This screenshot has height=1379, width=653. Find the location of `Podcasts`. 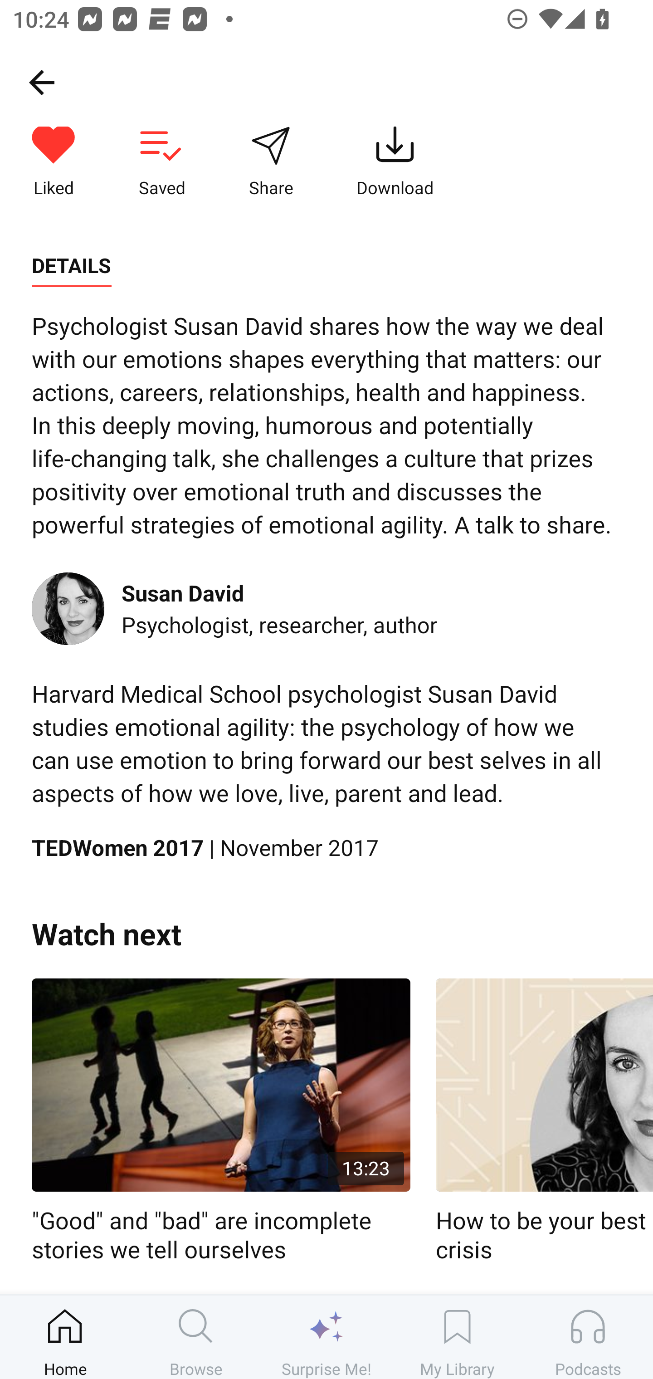

Podcasts is located at coordinates (588, 1337).